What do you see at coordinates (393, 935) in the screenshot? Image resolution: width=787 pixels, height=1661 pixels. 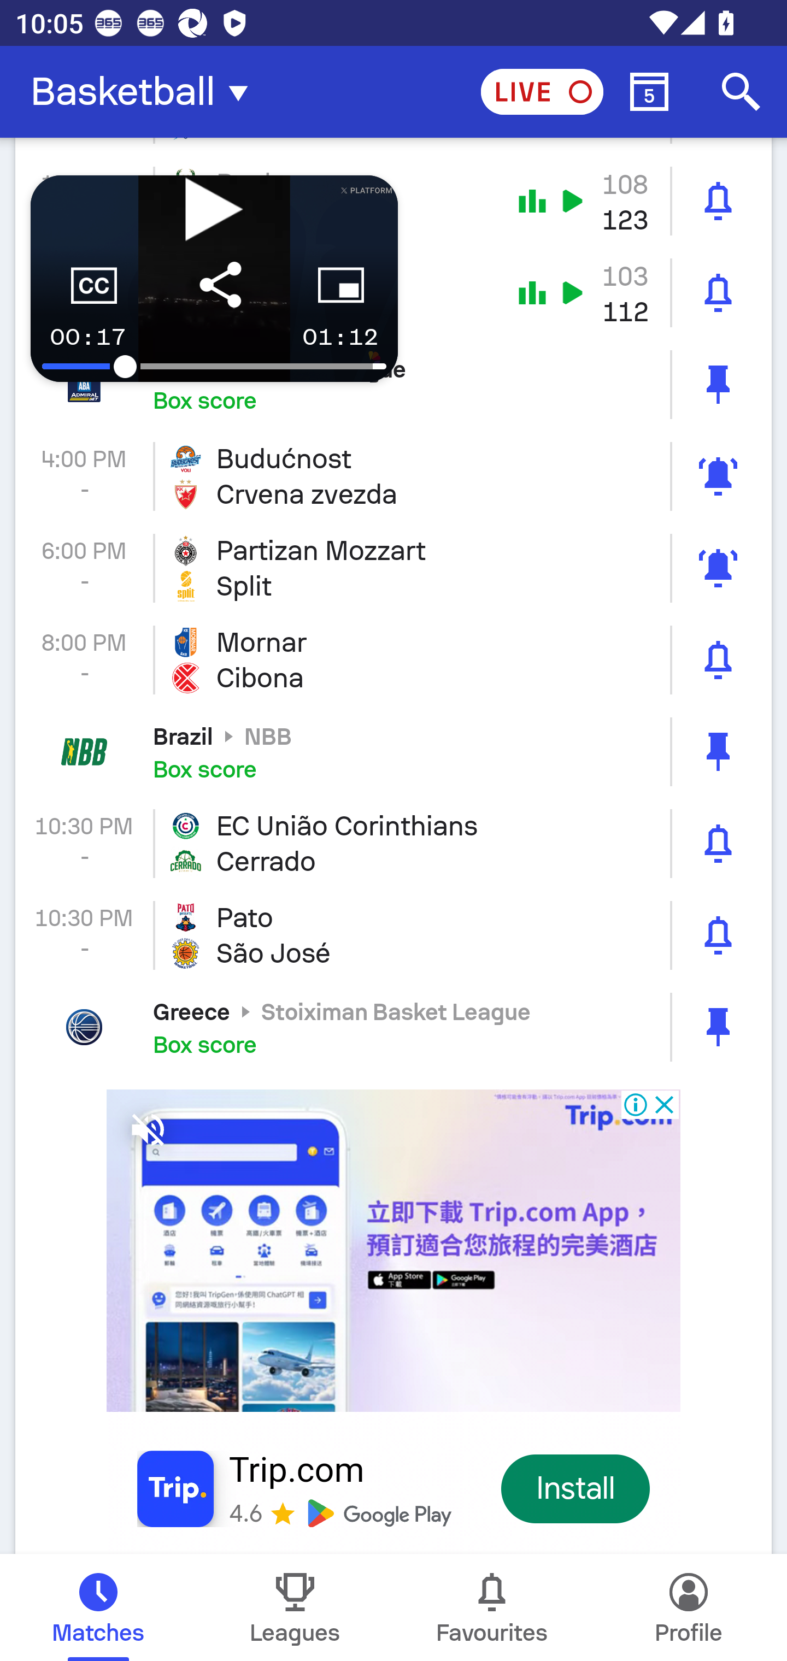 I see `10:30 PM - Pato São José` at bounding box center [393, 935].